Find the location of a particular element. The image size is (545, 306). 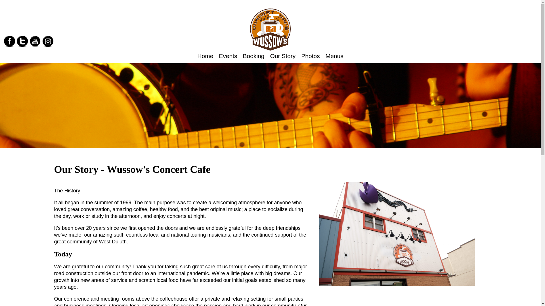

Twitter is located at coordinates (22, 41).